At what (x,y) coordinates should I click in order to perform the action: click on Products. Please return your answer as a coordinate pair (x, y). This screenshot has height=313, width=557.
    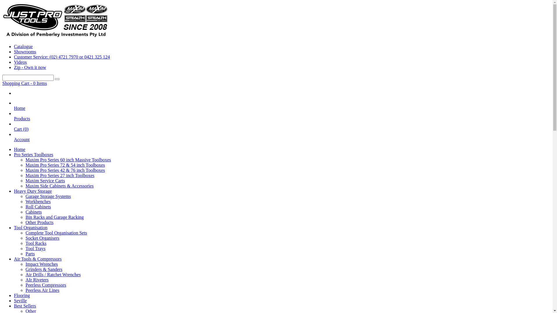
    Looking at the image, I should click on (22, 121).